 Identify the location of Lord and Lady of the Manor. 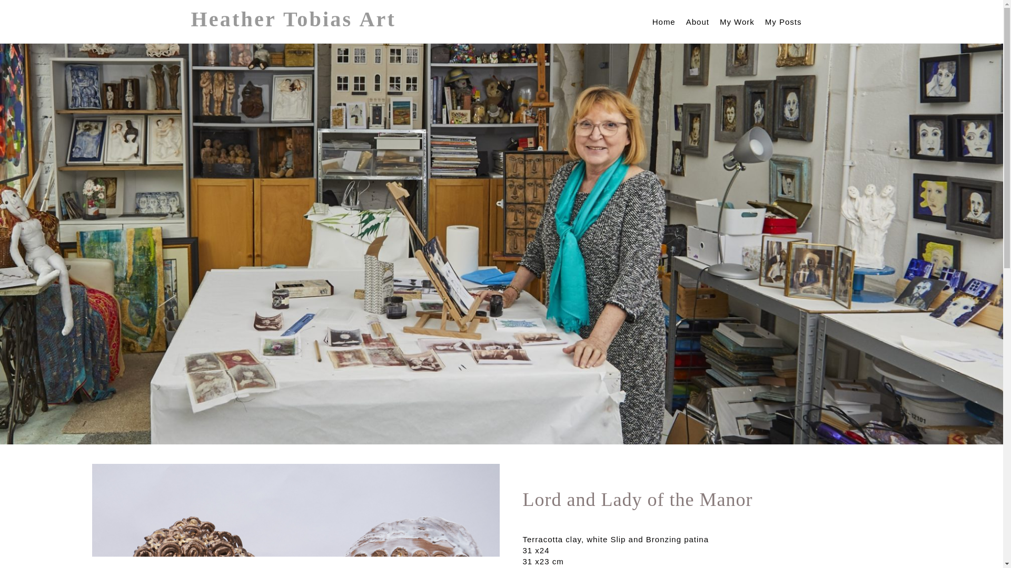
(295, 516).